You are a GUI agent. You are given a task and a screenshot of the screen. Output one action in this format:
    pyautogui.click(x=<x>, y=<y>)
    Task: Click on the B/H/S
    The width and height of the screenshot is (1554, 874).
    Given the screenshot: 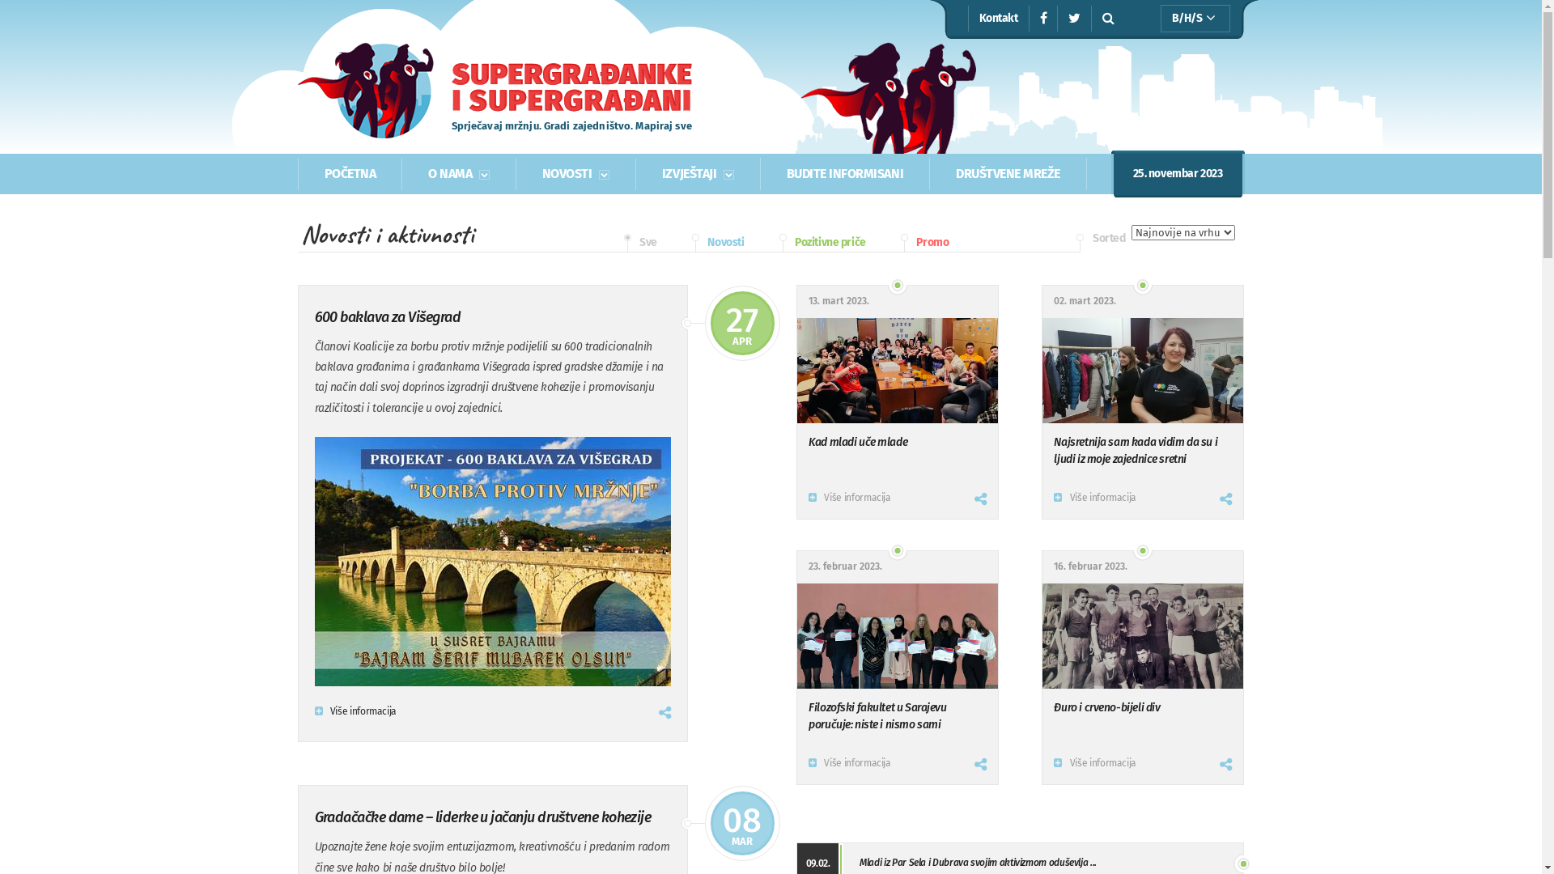 What is the action you would take?
    pyautogui.click(x=1199, y=19)
    